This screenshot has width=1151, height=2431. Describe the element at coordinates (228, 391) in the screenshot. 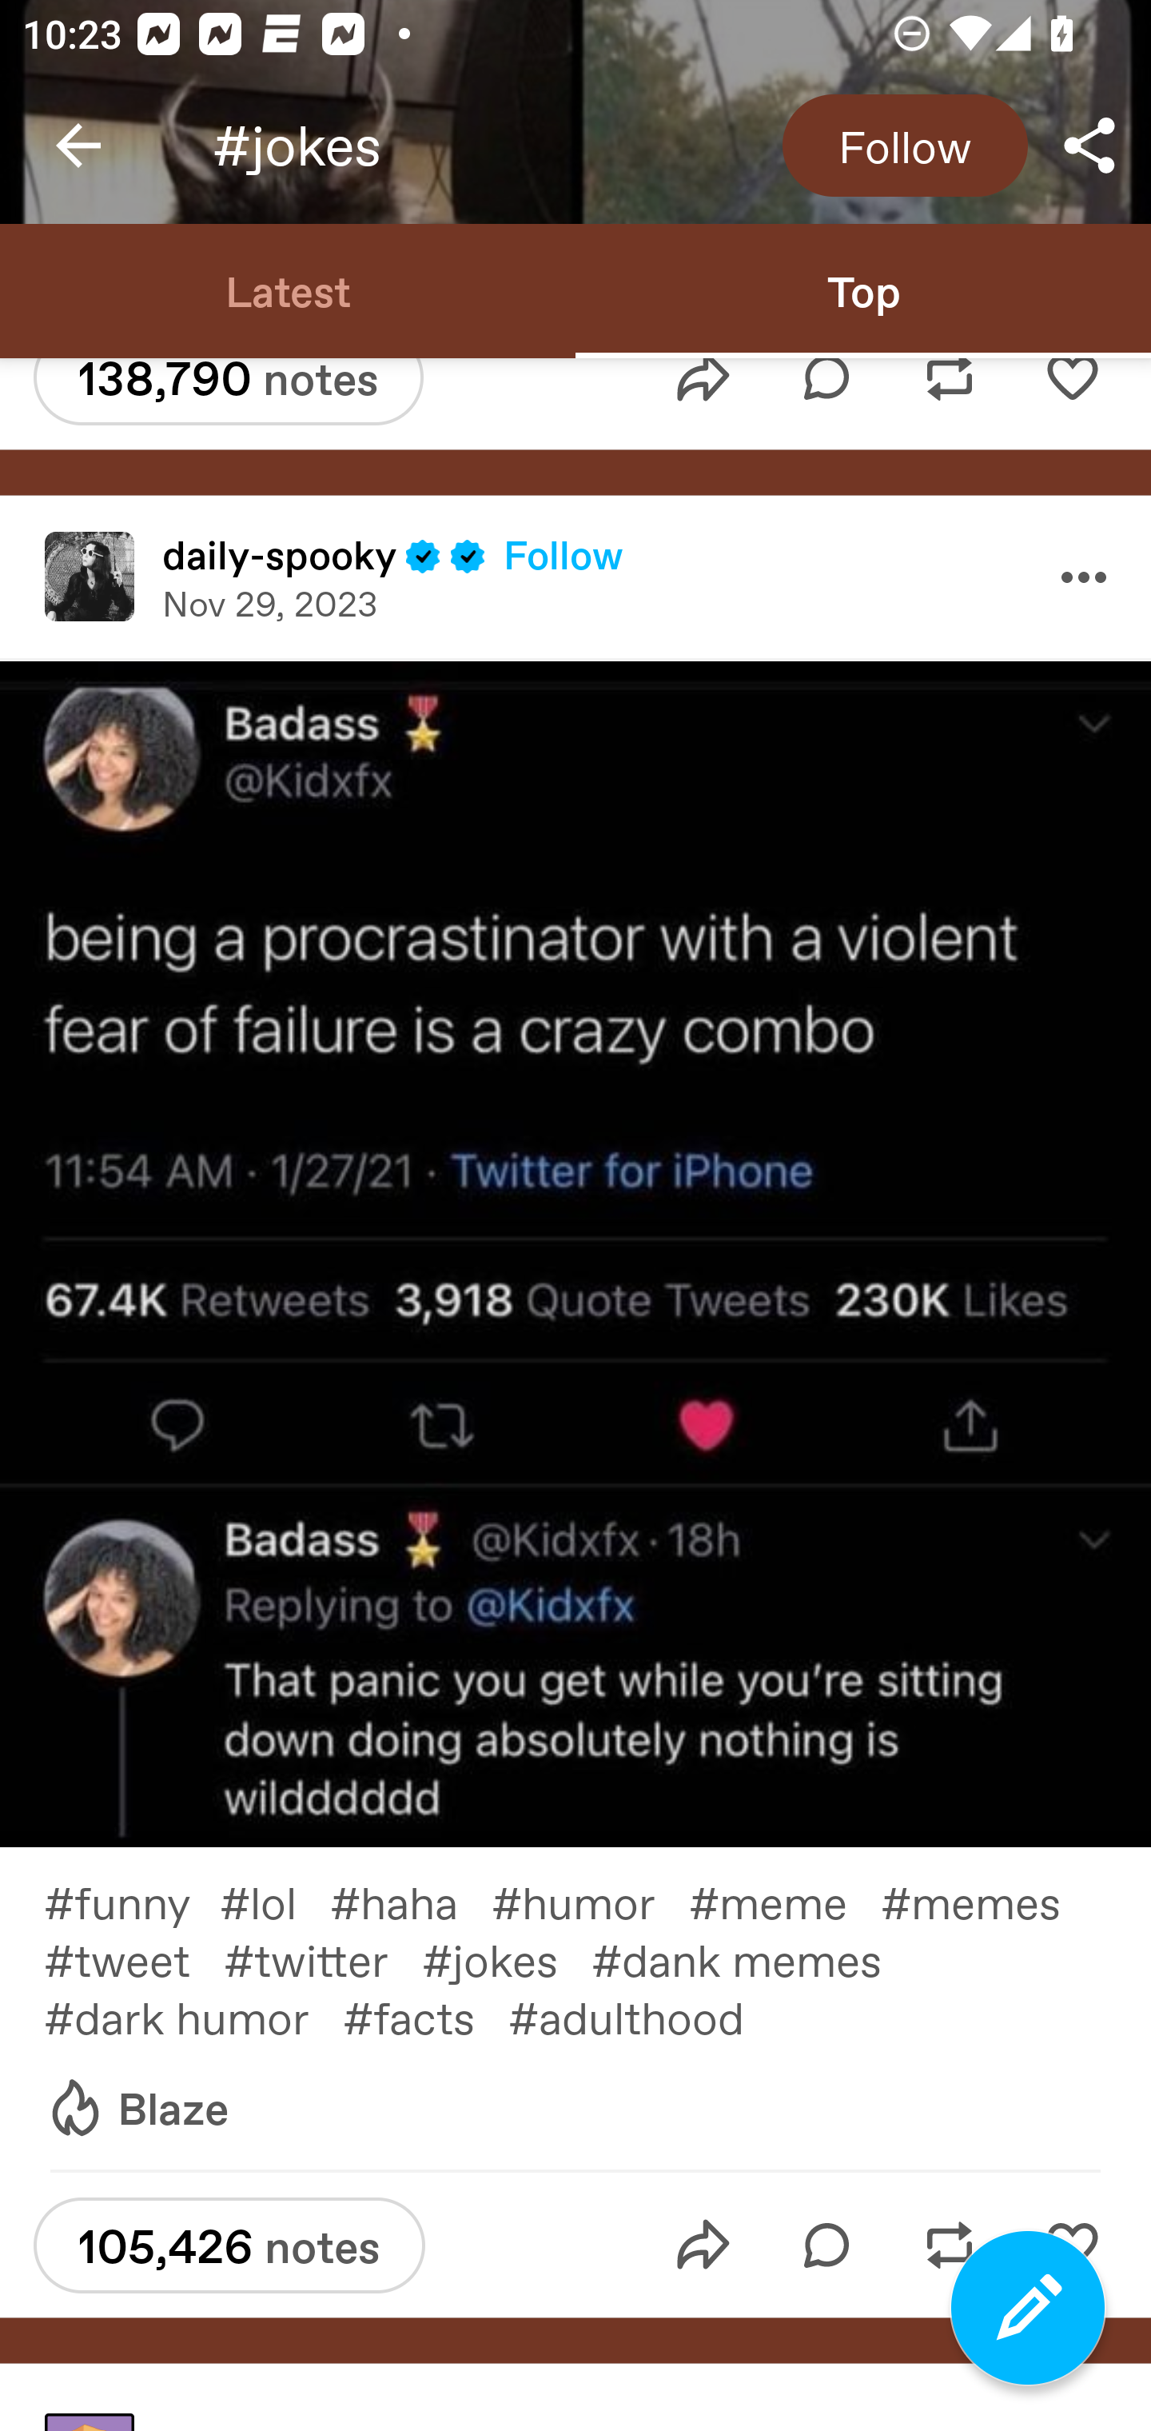

I see `138,790 notes` at that location.